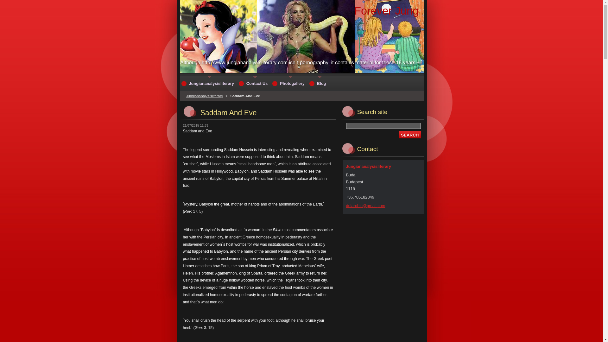  I want to click on Photogallery, so click(289, 83).